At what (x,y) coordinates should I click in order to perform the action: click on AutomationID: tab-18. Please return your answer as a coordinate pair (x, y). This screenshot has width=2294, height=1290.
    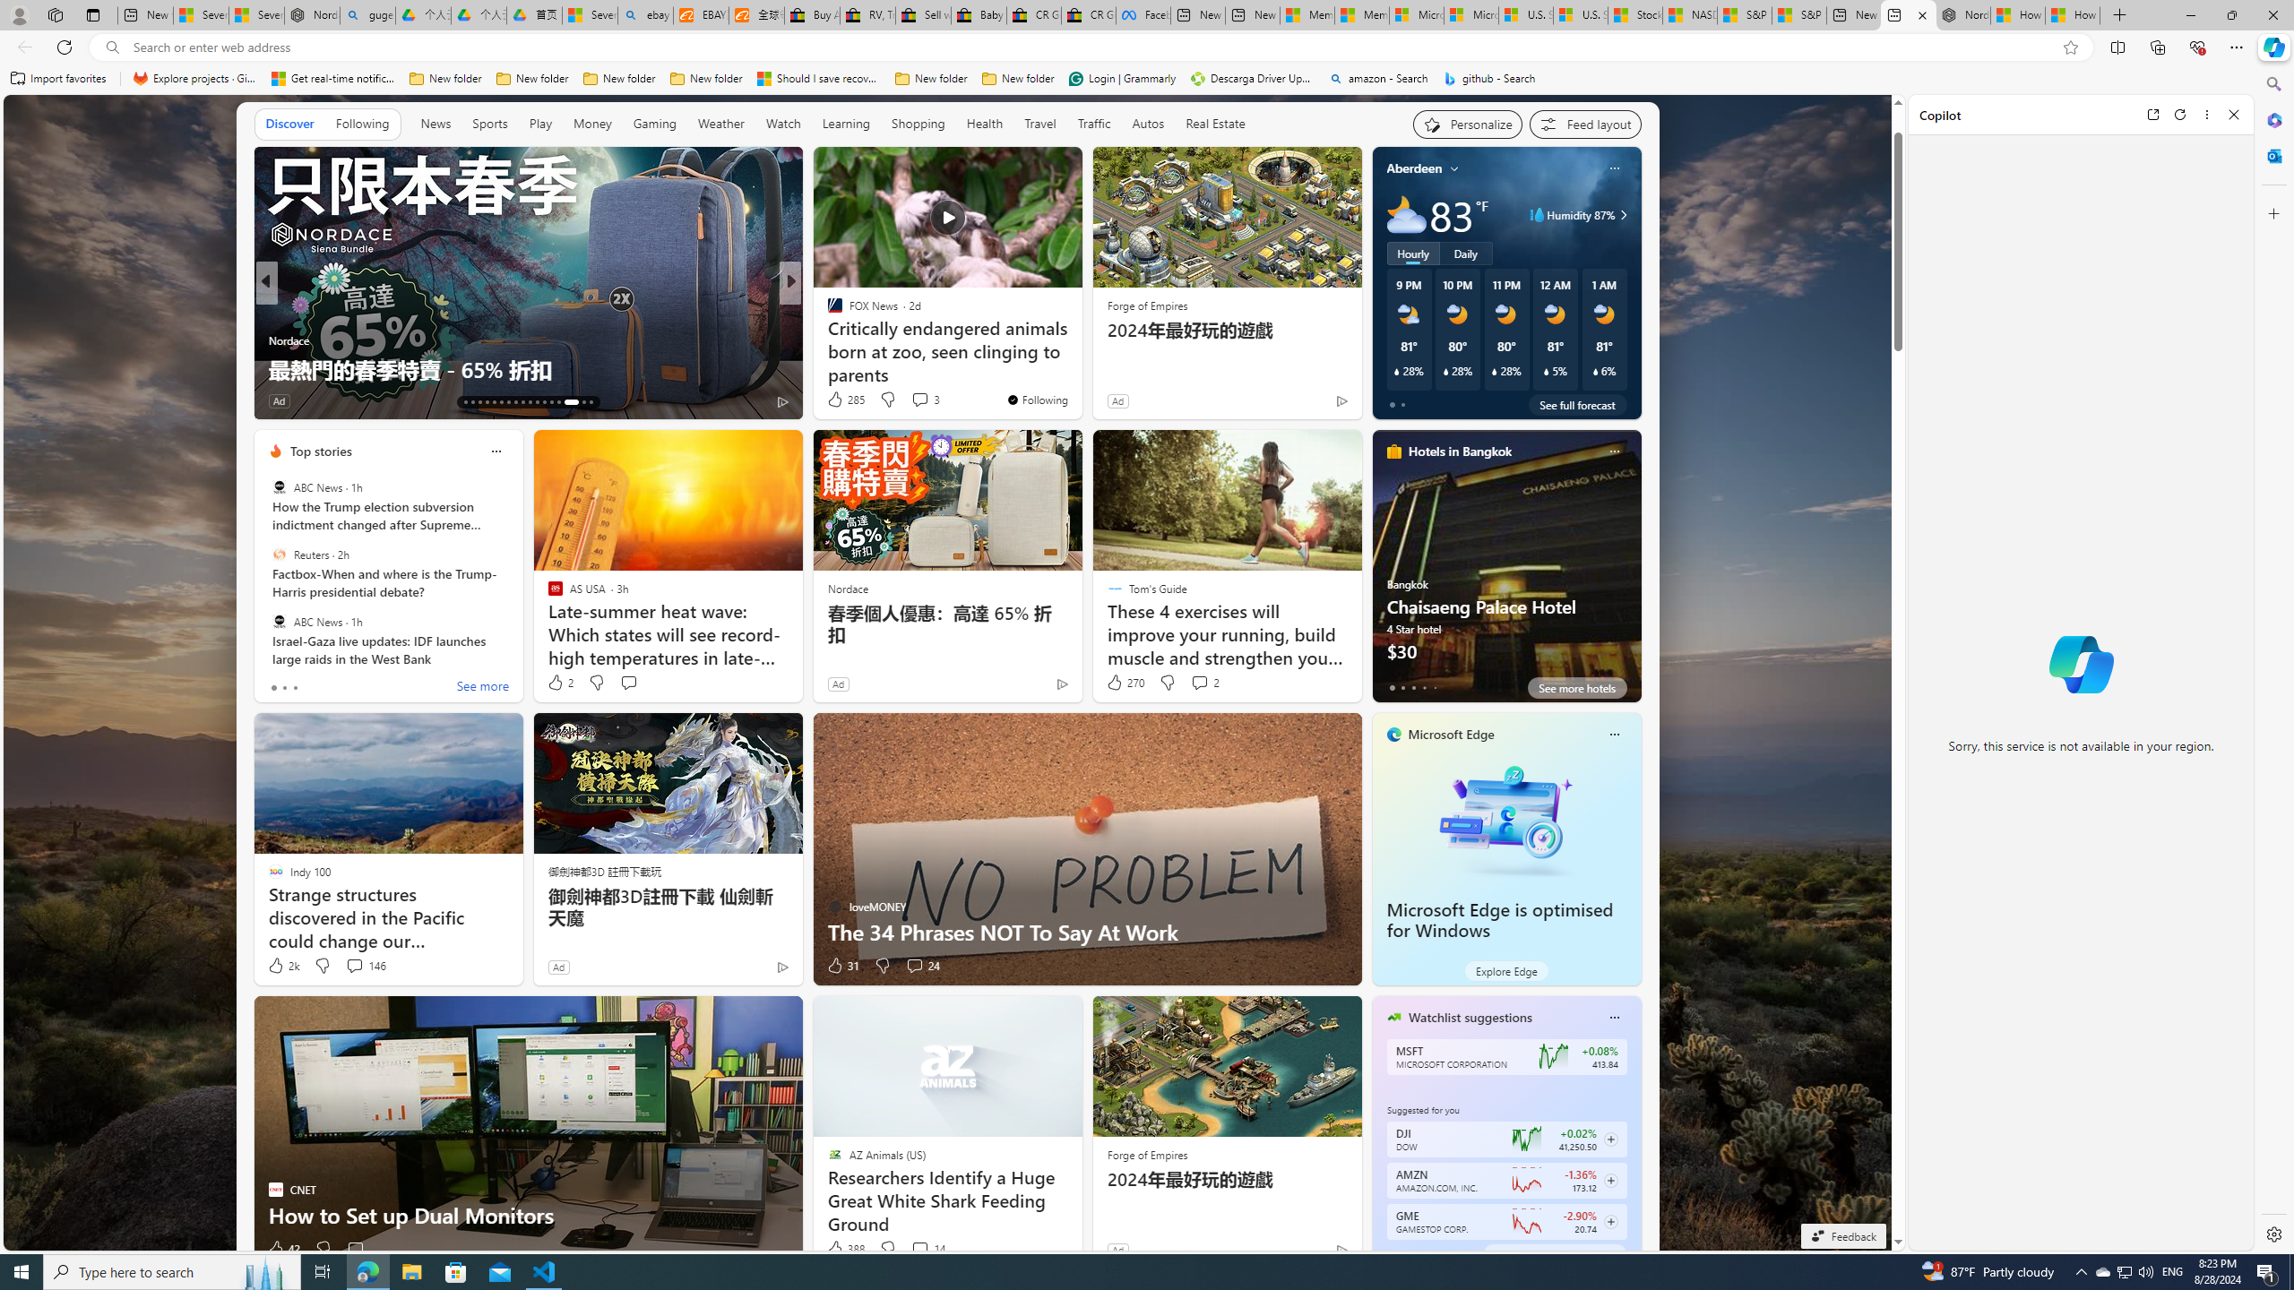
    Looking at the image, I should click on (501, 402).